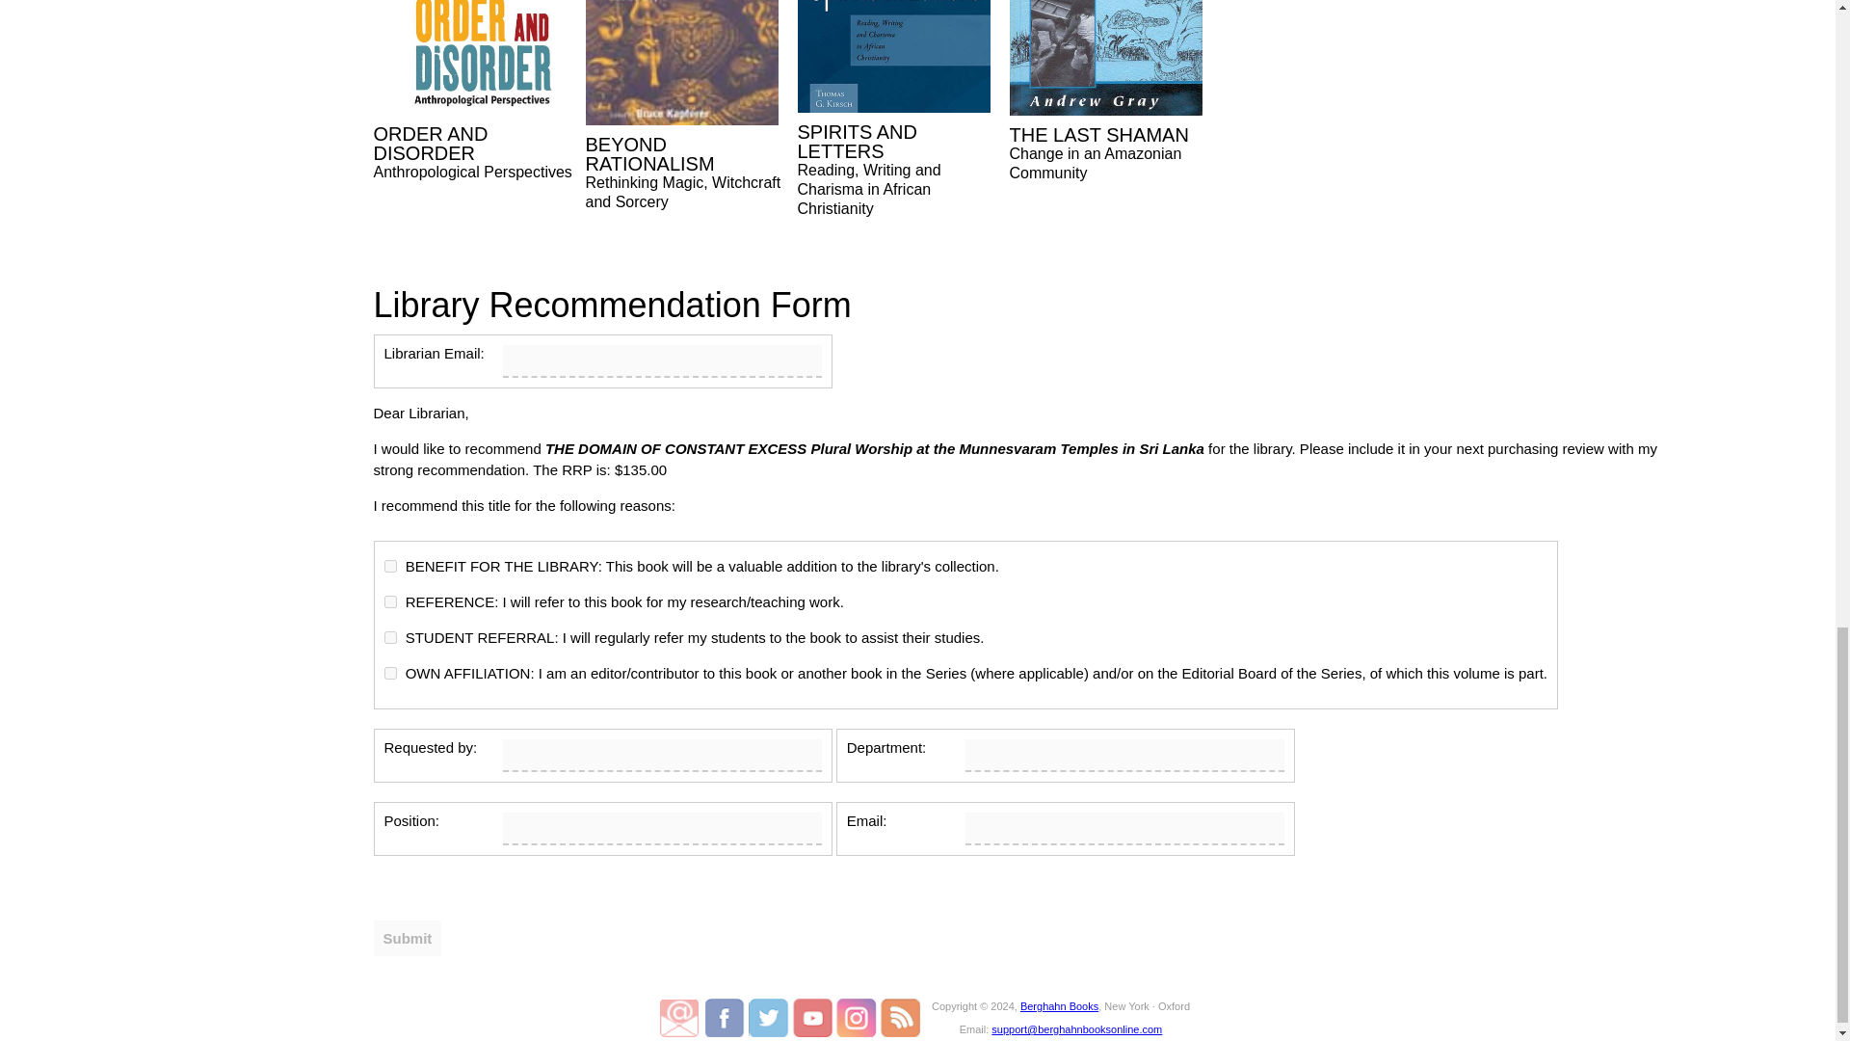 The image size is (1850, 1041). What do you see at coordinates (389, 637) in the screenshot?
I see `on` at bounding box center [389, 637].